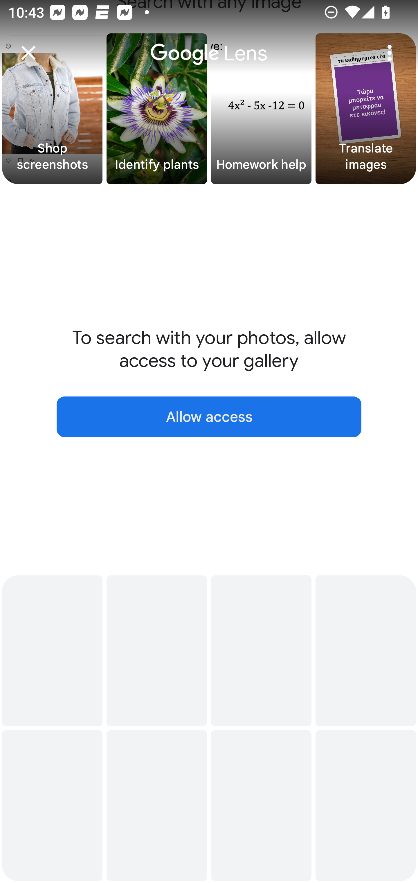 The width and height of the screenshot is (418, 883). What do you see at coordinates (52, 109) in the screenshot?
I see `Shop screenshots` at bounding box center [52, 109].